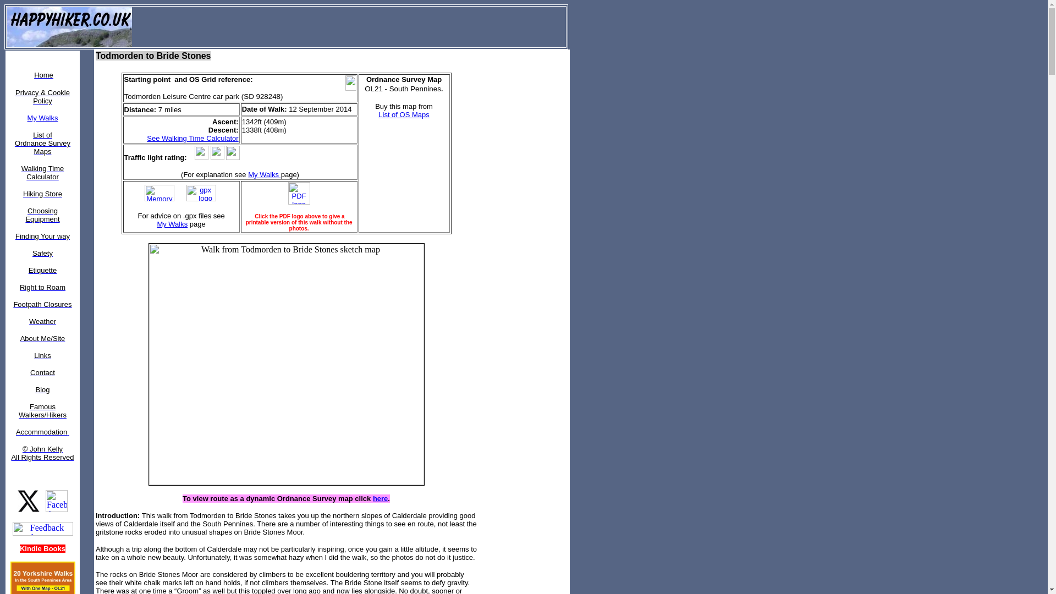 This screenshot has height=594, width=1056. I want to click on Home, so click(43, 74).